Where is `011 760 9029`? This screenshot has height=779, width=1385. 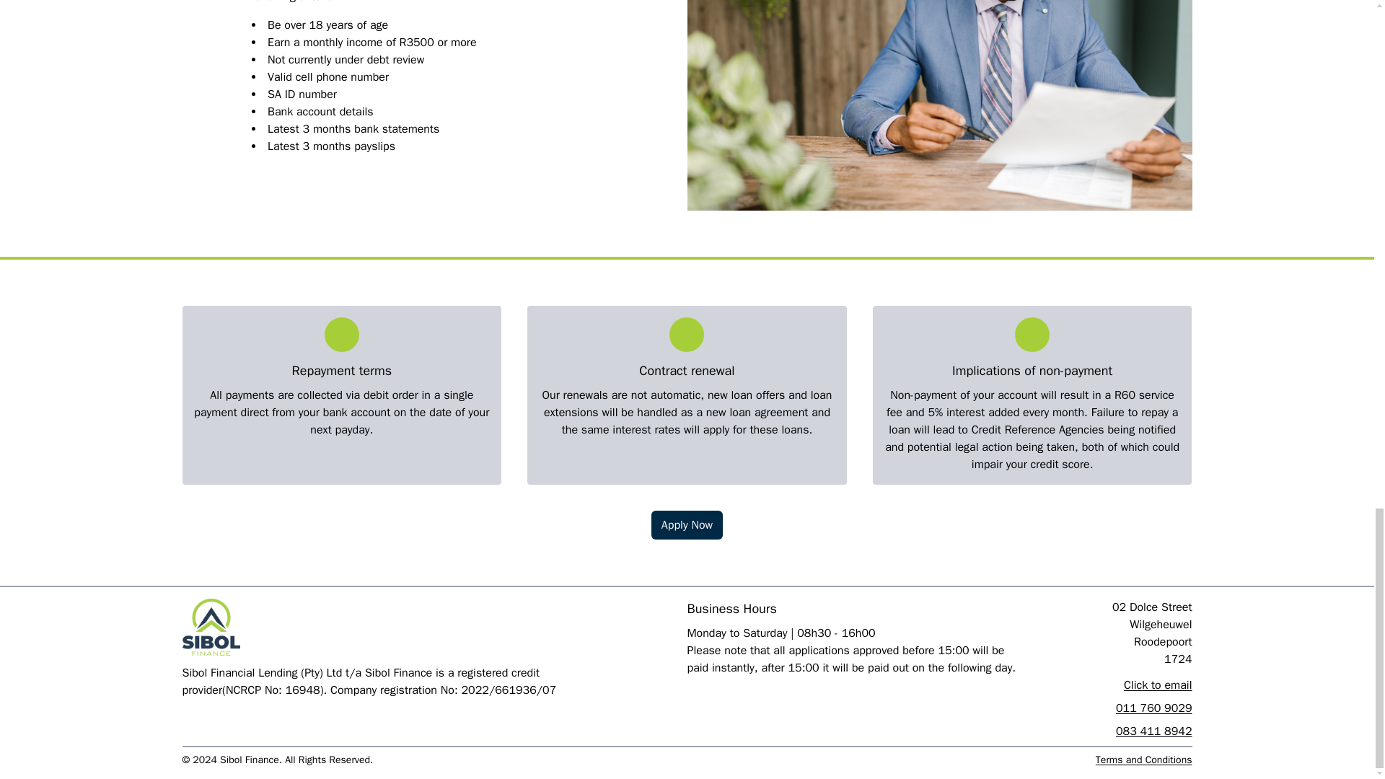
011 760 9029 is located at coordinates (1108, 708).